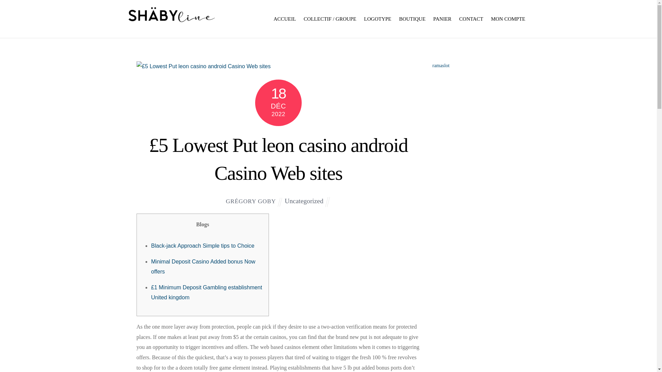  I want to click on BOUTIQUE, so click(412, 19).